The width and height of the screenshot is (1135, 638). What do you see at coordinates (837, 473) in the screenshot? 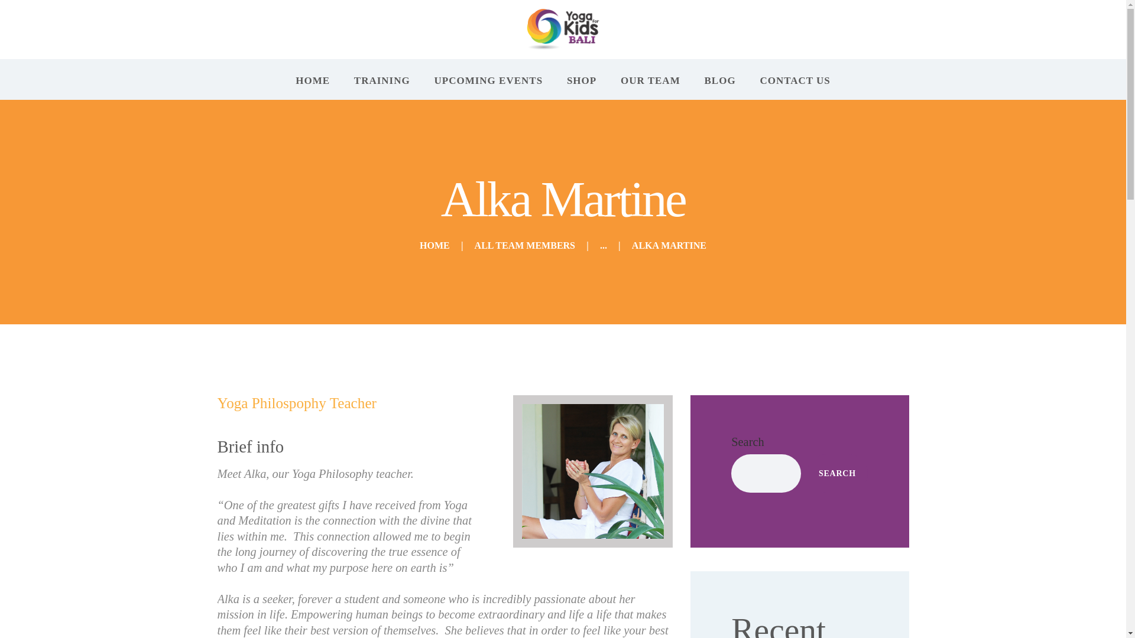
I see `SEARCH` at bounding box center [837, 473].